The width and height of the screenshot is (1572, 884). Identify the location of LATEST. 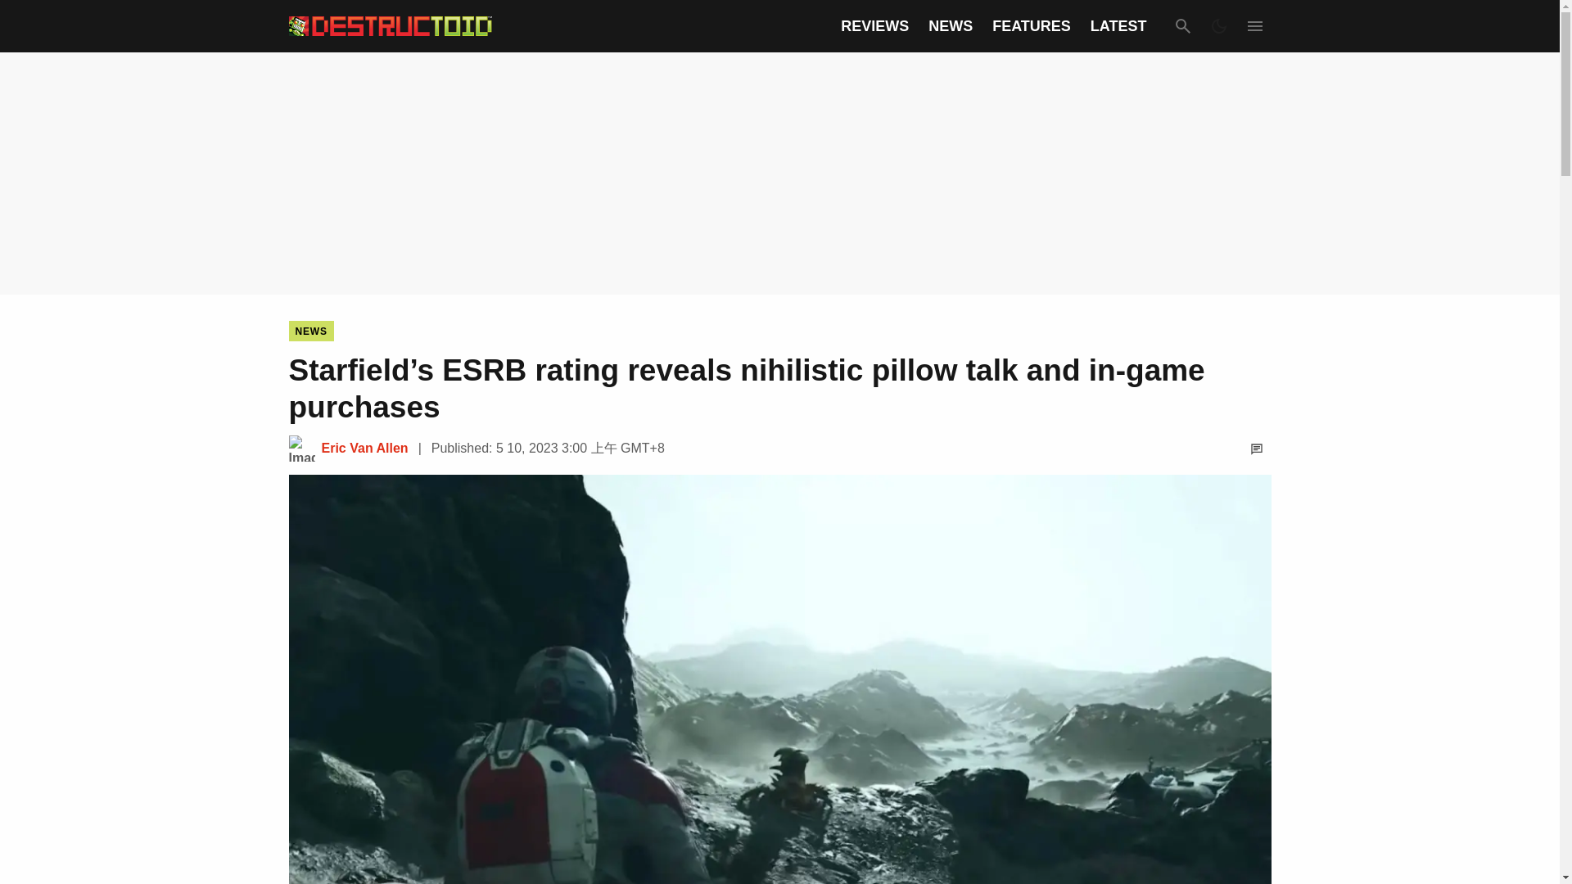
(1118, 26).